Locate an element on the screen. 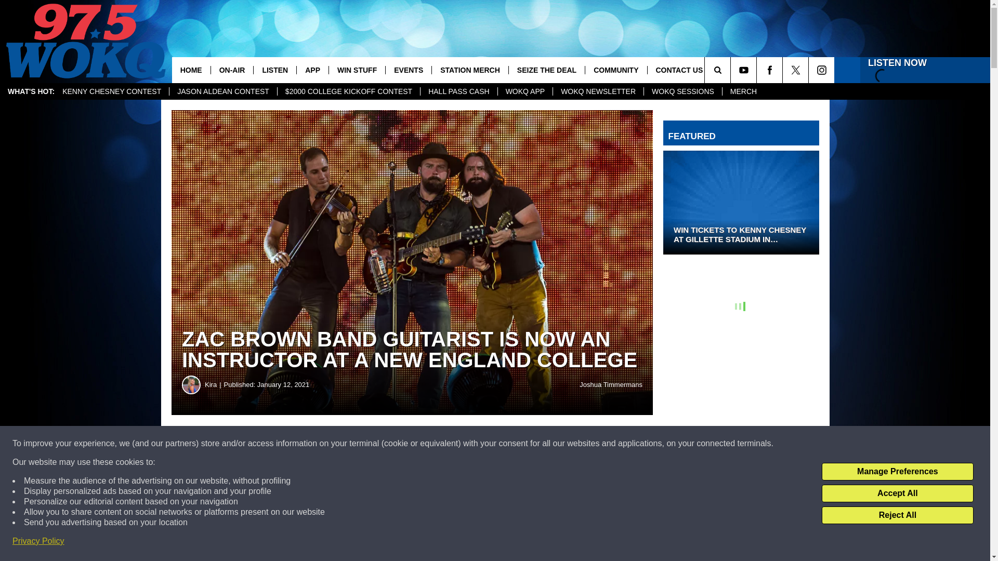 The height and width of the screenshot is (561, 998). KENNY CHESNEY CONTEST is located at coordinates (111, 91).